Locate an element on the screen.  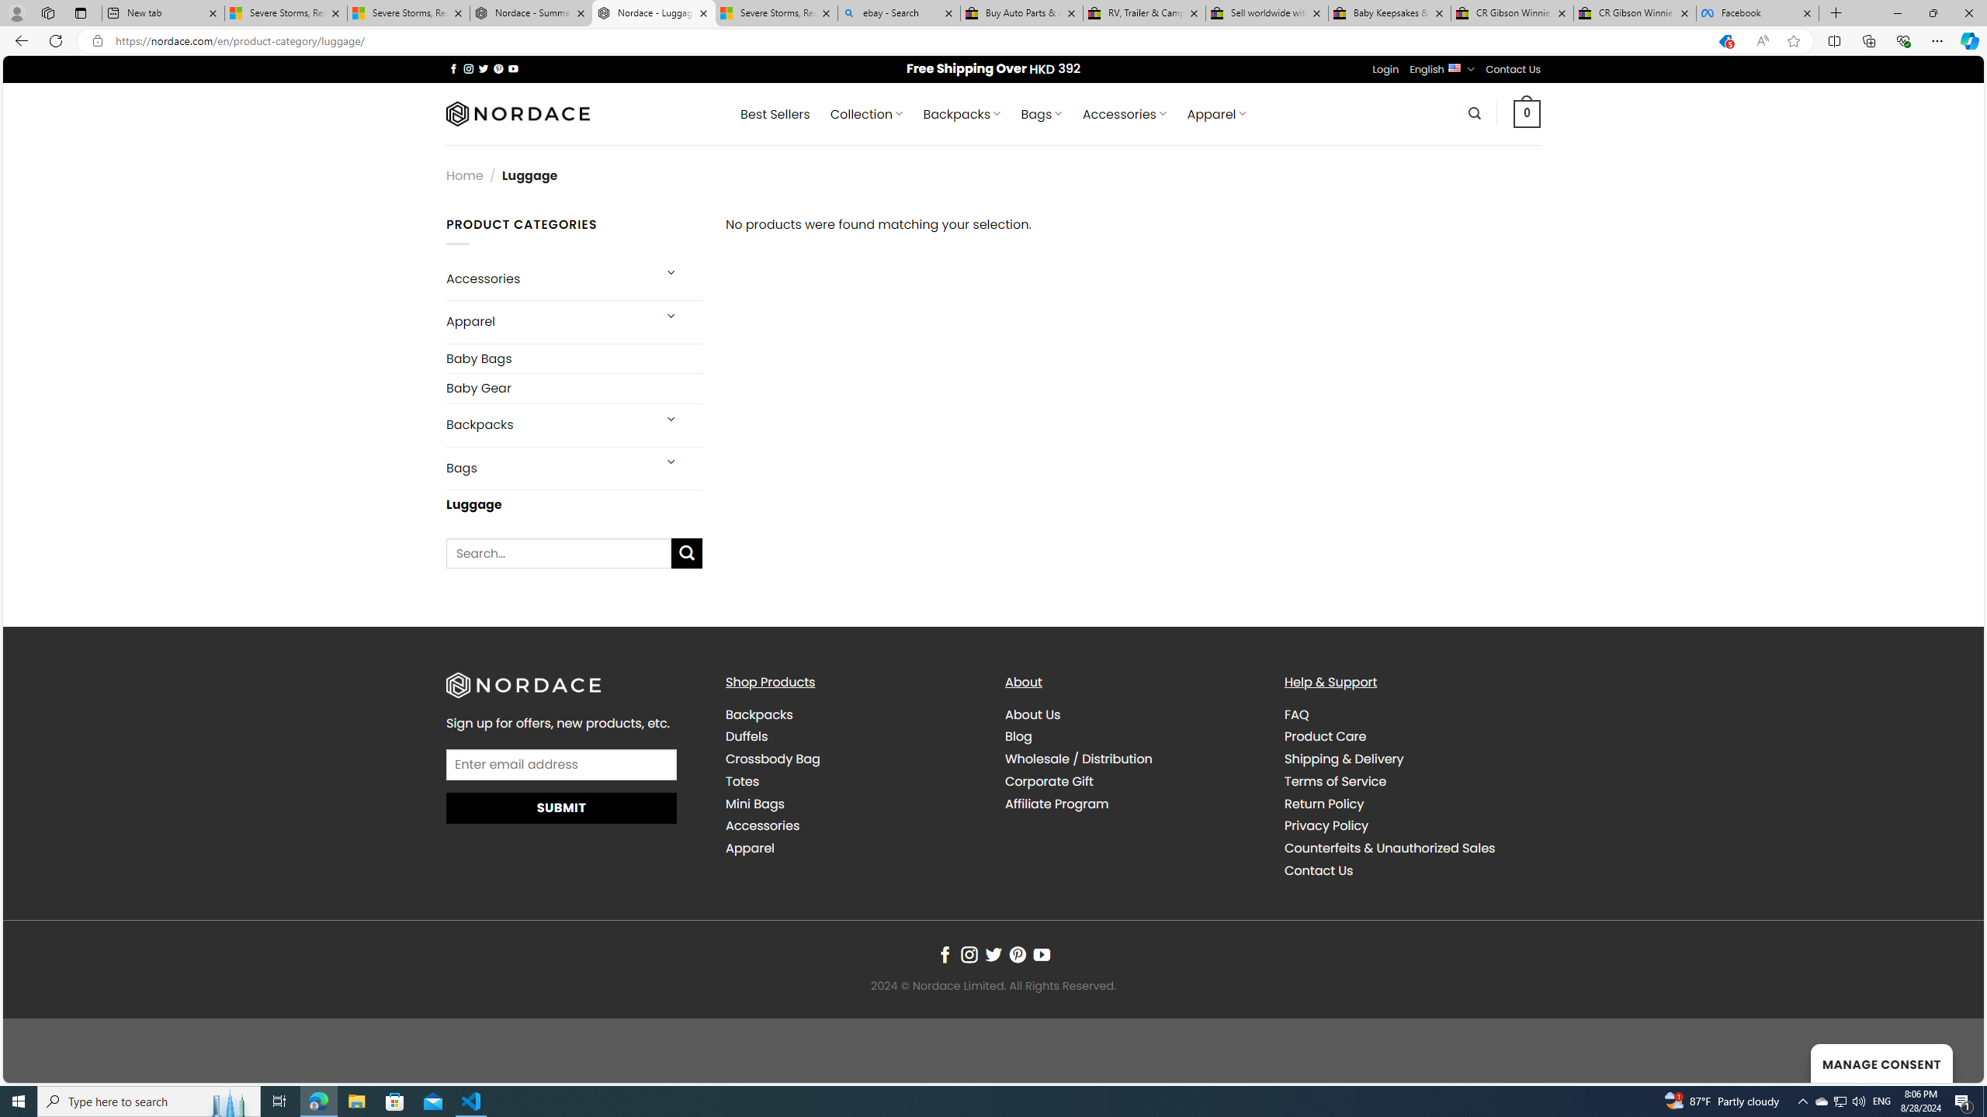
Search is located at coordinates (1474, 113).